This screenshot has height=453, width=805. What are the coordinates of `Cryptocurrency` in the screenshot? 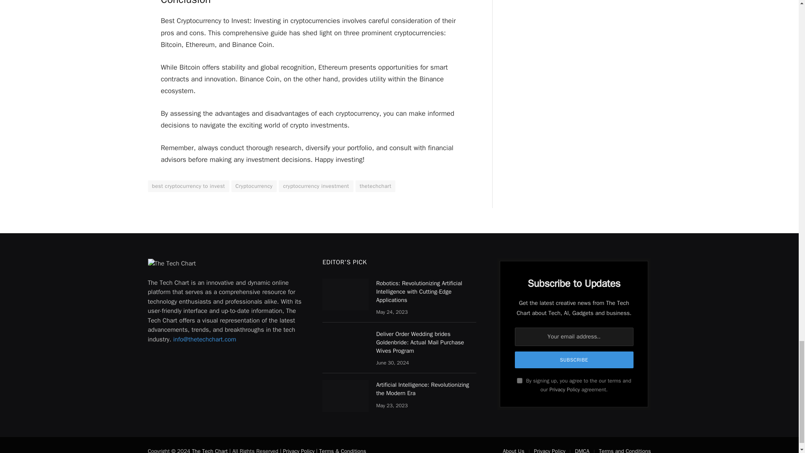 It's located at (254, 186).